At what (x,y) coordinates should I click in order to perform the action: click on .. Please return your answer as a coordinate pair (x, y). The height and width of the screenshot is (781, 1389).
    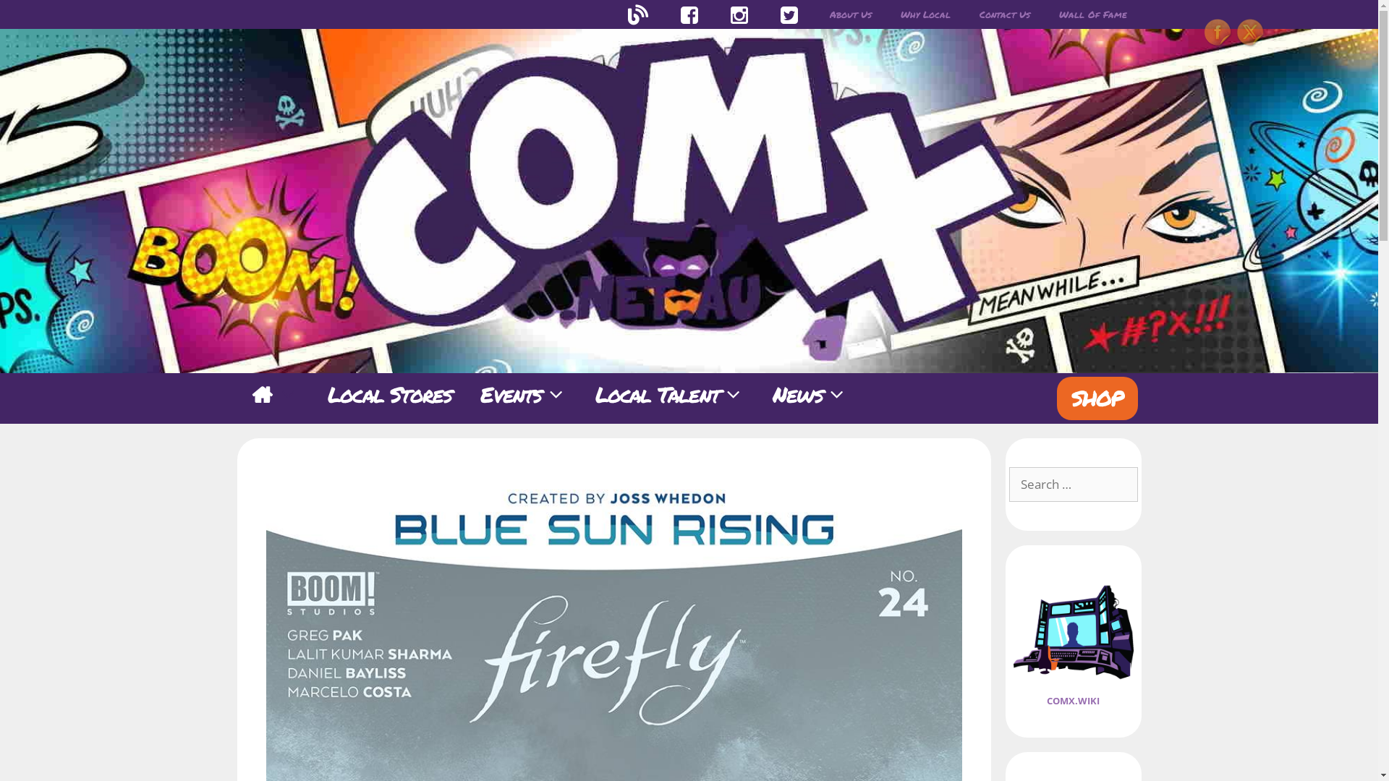
    Looking at the image, I should click on (790, 14).